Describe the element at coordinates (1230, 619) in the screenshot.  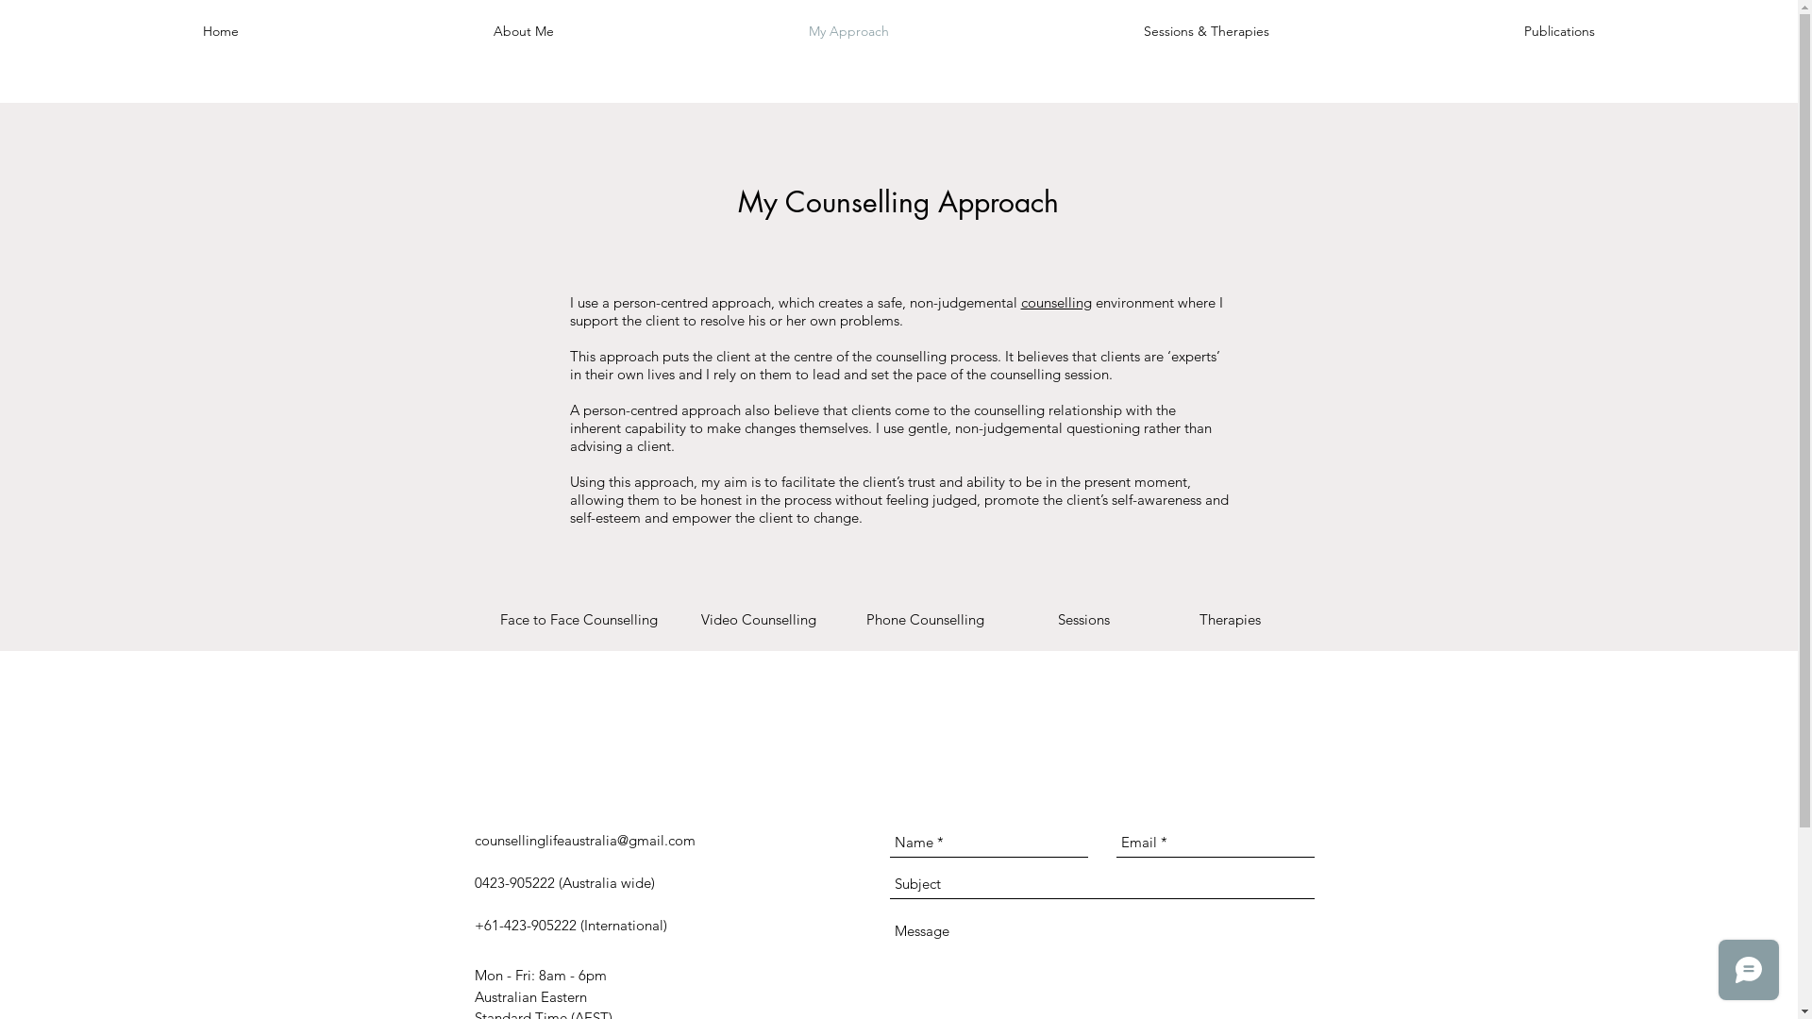
I see `Therapies` at that location.